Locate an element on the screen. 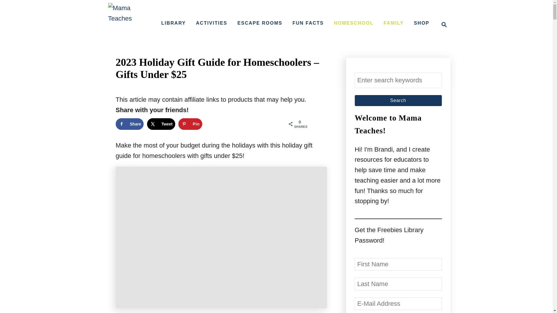 The image size is (557, 313). SHOP is located at coordinates (421, 23).